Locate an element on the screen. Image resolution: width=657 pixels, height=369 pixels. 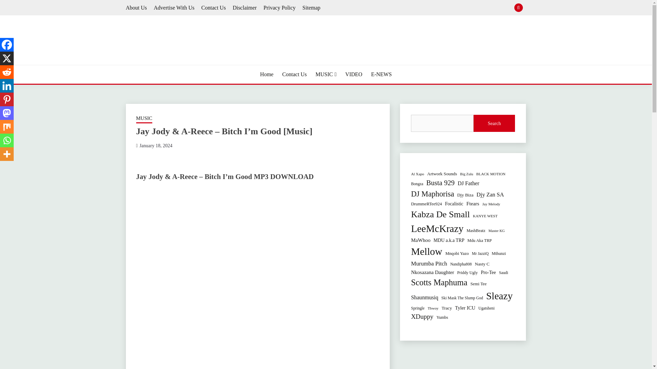
Facebook is located at coordinates (7, 45).